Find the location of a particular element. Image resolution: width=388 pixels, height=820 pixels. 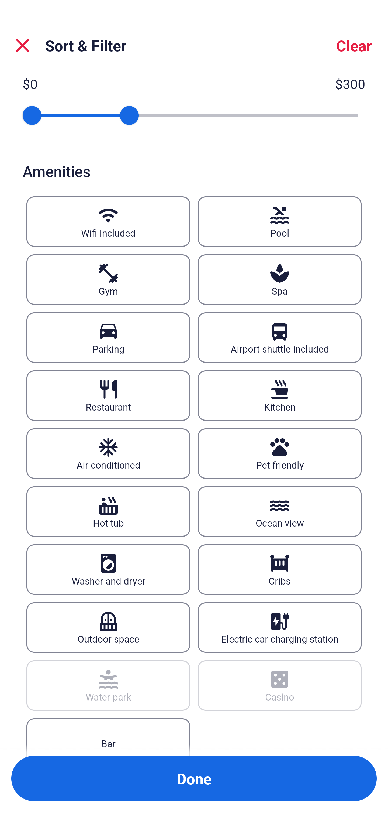

Bar is located at coordinates (108, 737).